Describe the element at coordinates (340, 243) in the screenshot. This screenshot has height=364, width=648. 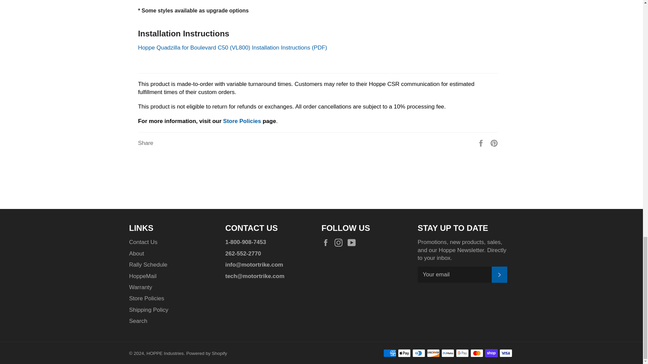
I see `HOPPE Industries on Instagram` at that location.